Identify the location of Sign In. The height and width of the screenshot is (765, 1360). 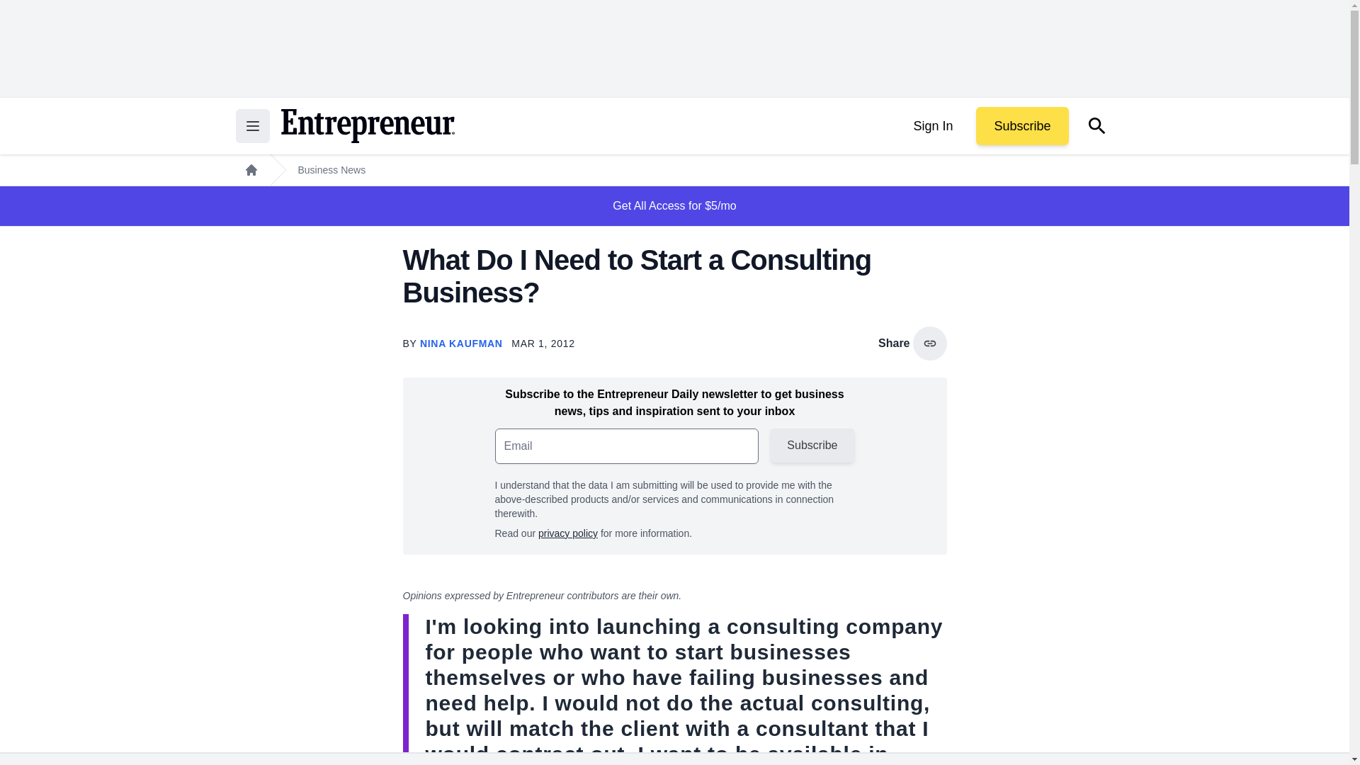
(932, 126).